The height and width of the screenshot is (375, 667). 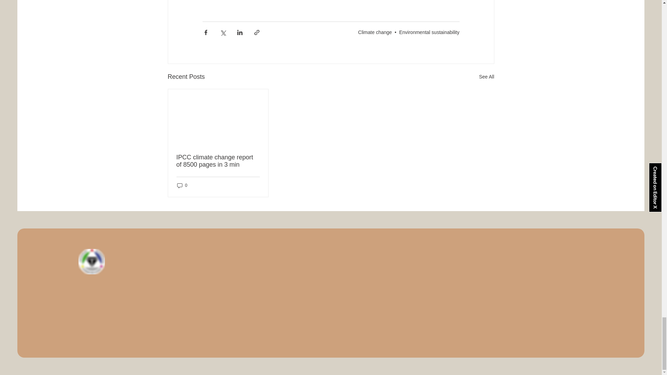 What do you see at coordinates (375, 32) in the screenshot?
I see `Climate change` at bounding box center [375, 32].